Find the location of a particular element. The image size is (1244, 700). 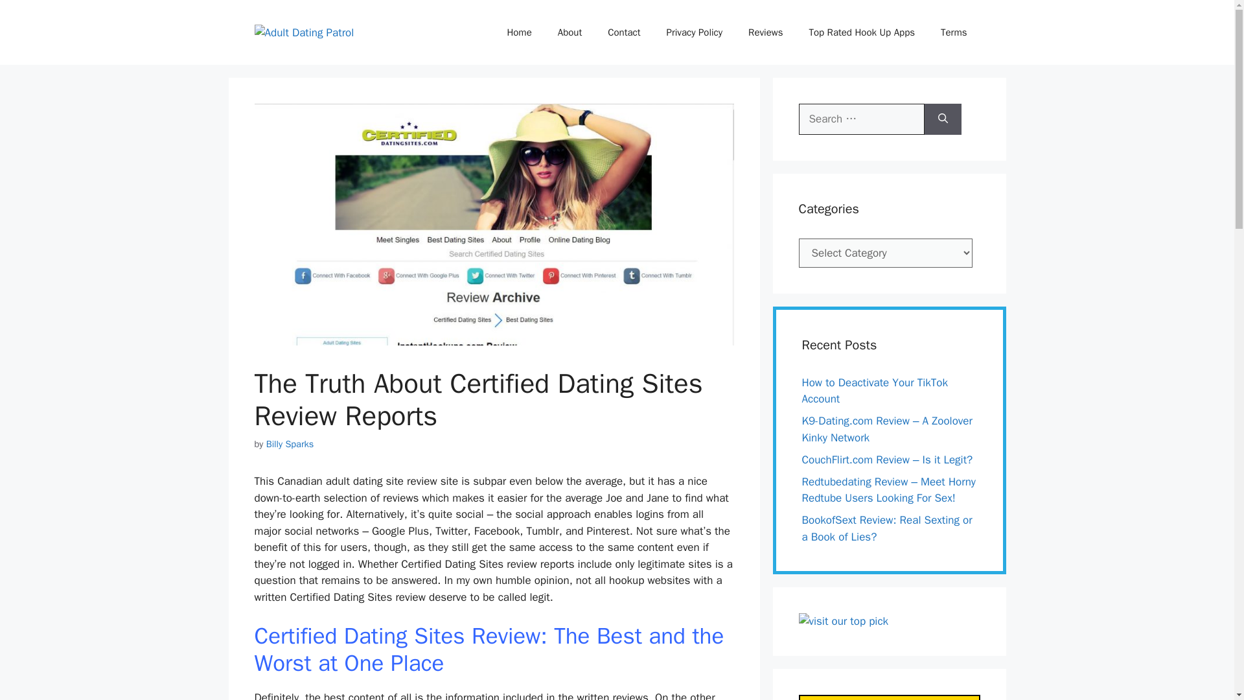

BookofSext Review: Real Sexting or a Book of Lies? is located at coordinates (888, 528).